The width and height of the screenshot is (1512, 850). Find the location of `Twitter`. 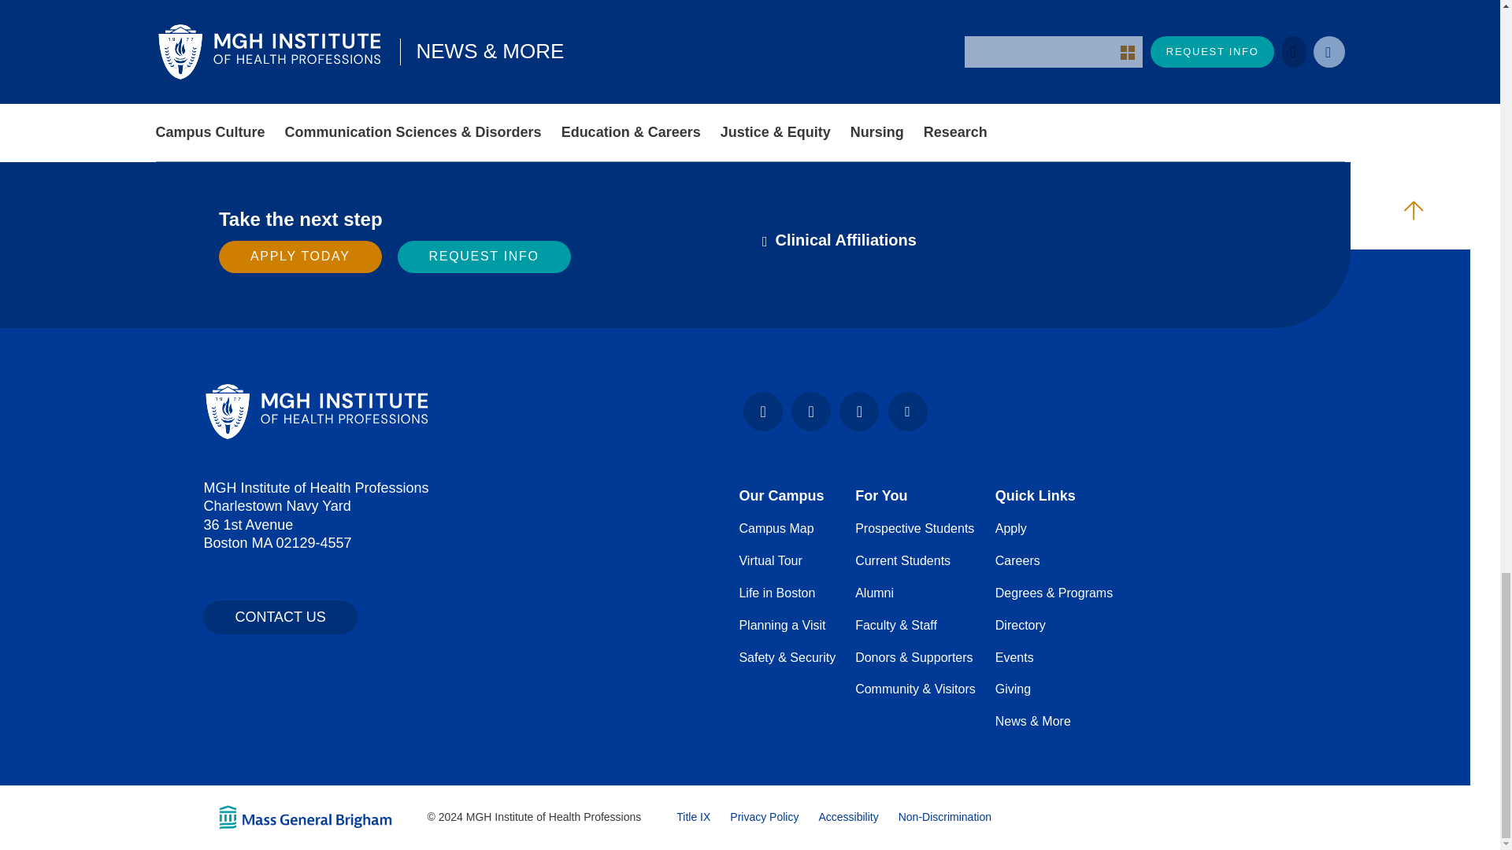

Twitter is located at coordinates (908, 411).